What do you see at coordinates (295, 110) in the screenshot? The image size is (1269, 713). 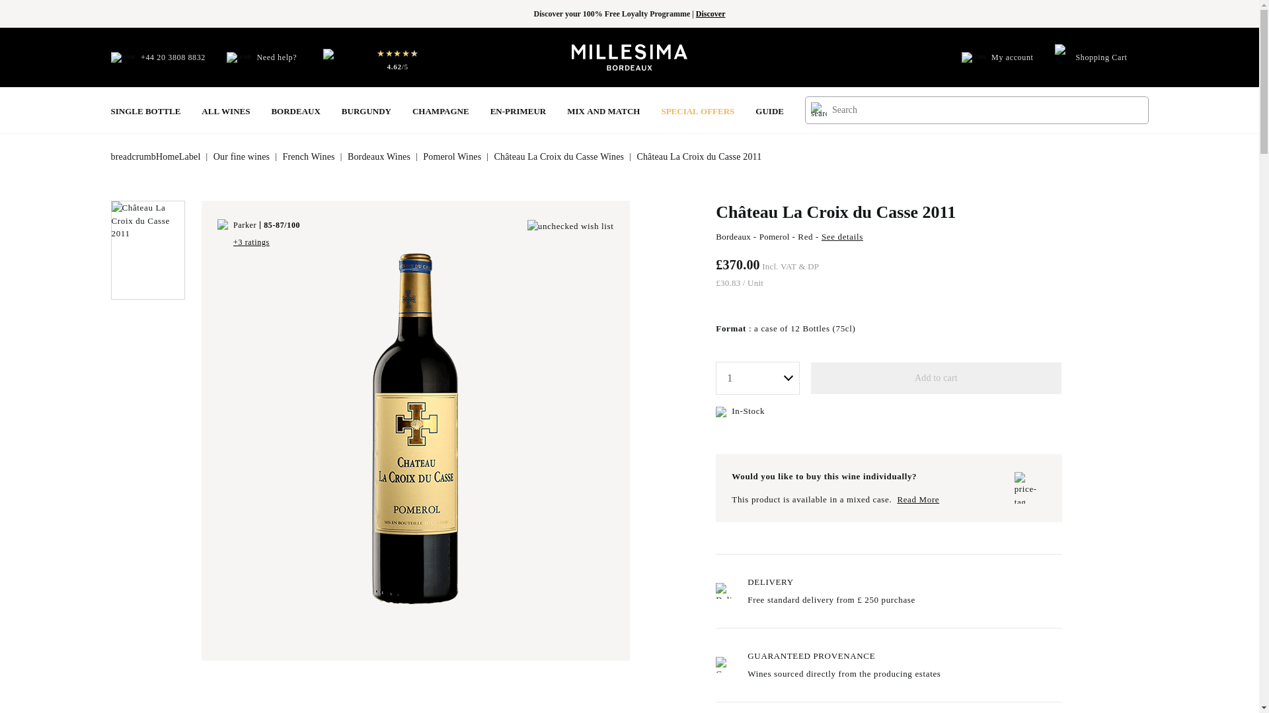 I see `Bordeaux` at bounding box center [295, 110].